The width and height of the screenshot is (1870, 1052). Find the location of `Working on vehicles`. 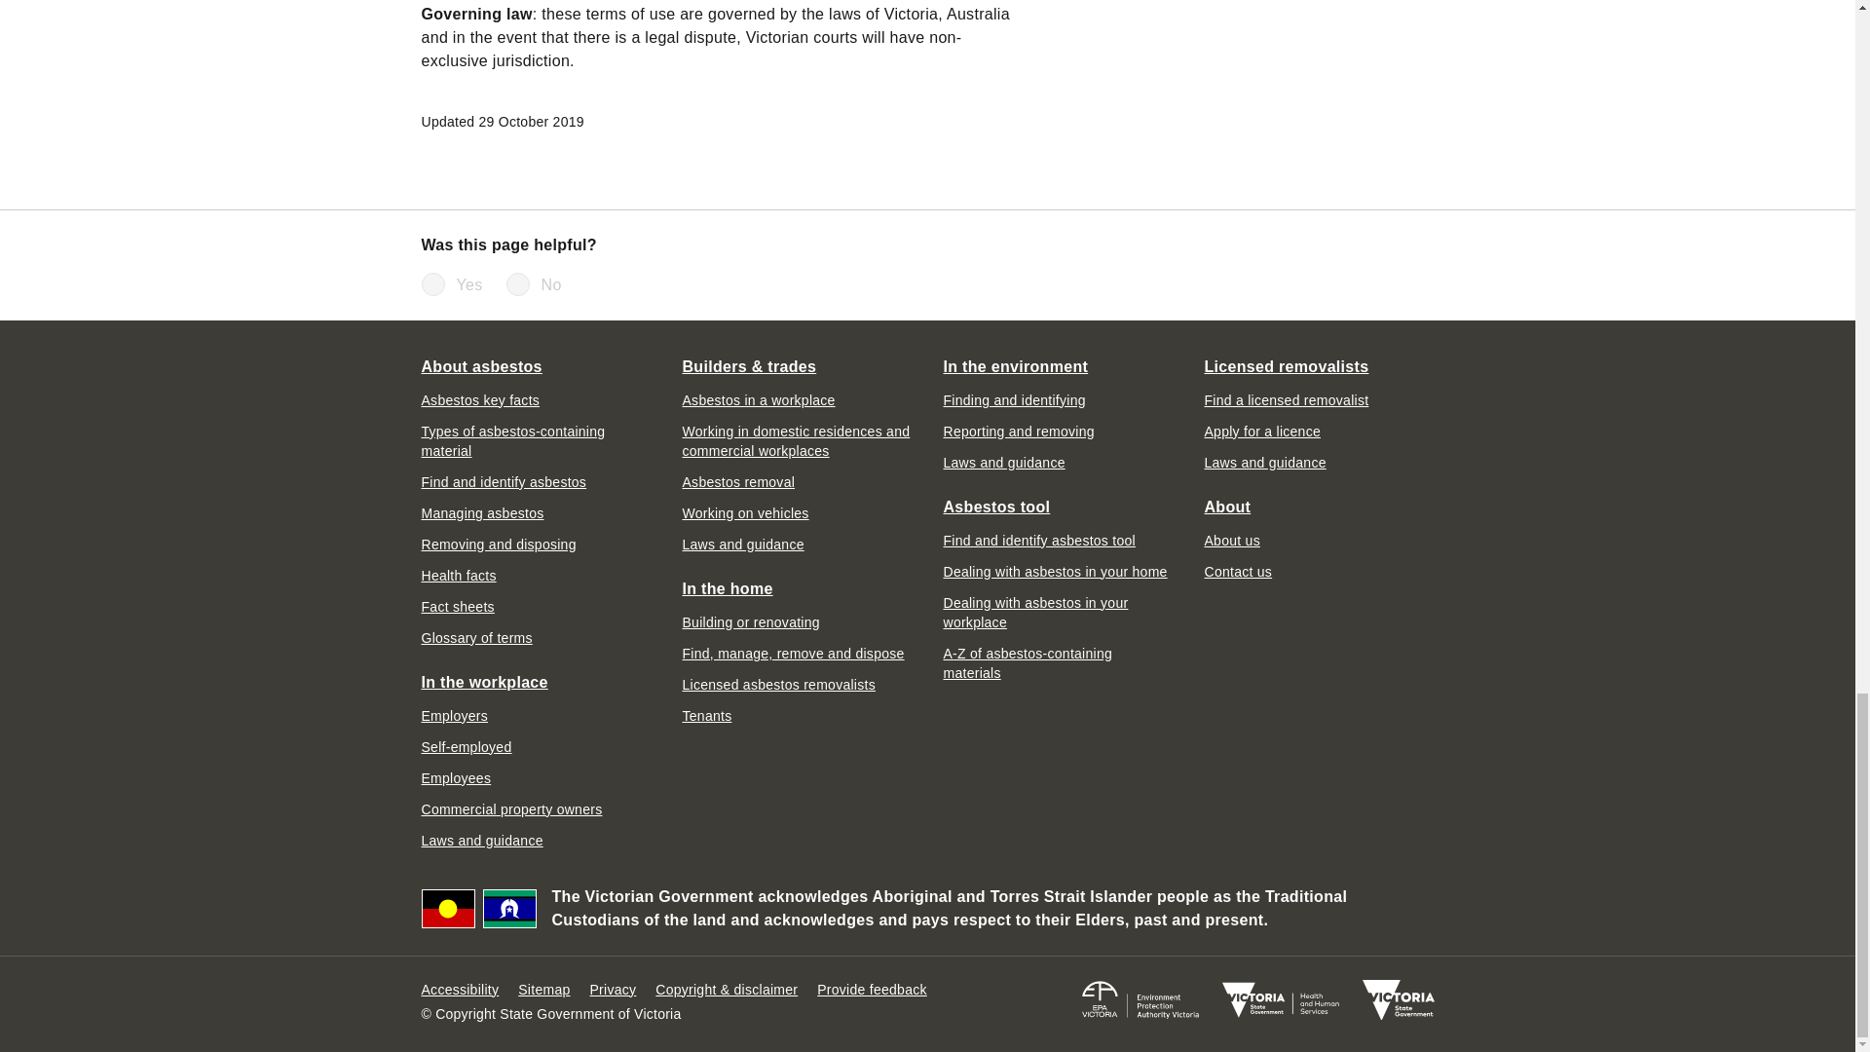

Working on vehicles is located at coordinates (744, 512).